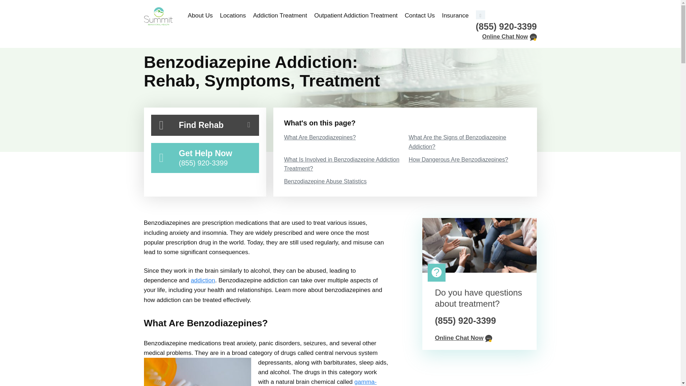  Describe the element at coordinates (280, 16) in the screenshot. I see `Addiction Treatment` at that location.